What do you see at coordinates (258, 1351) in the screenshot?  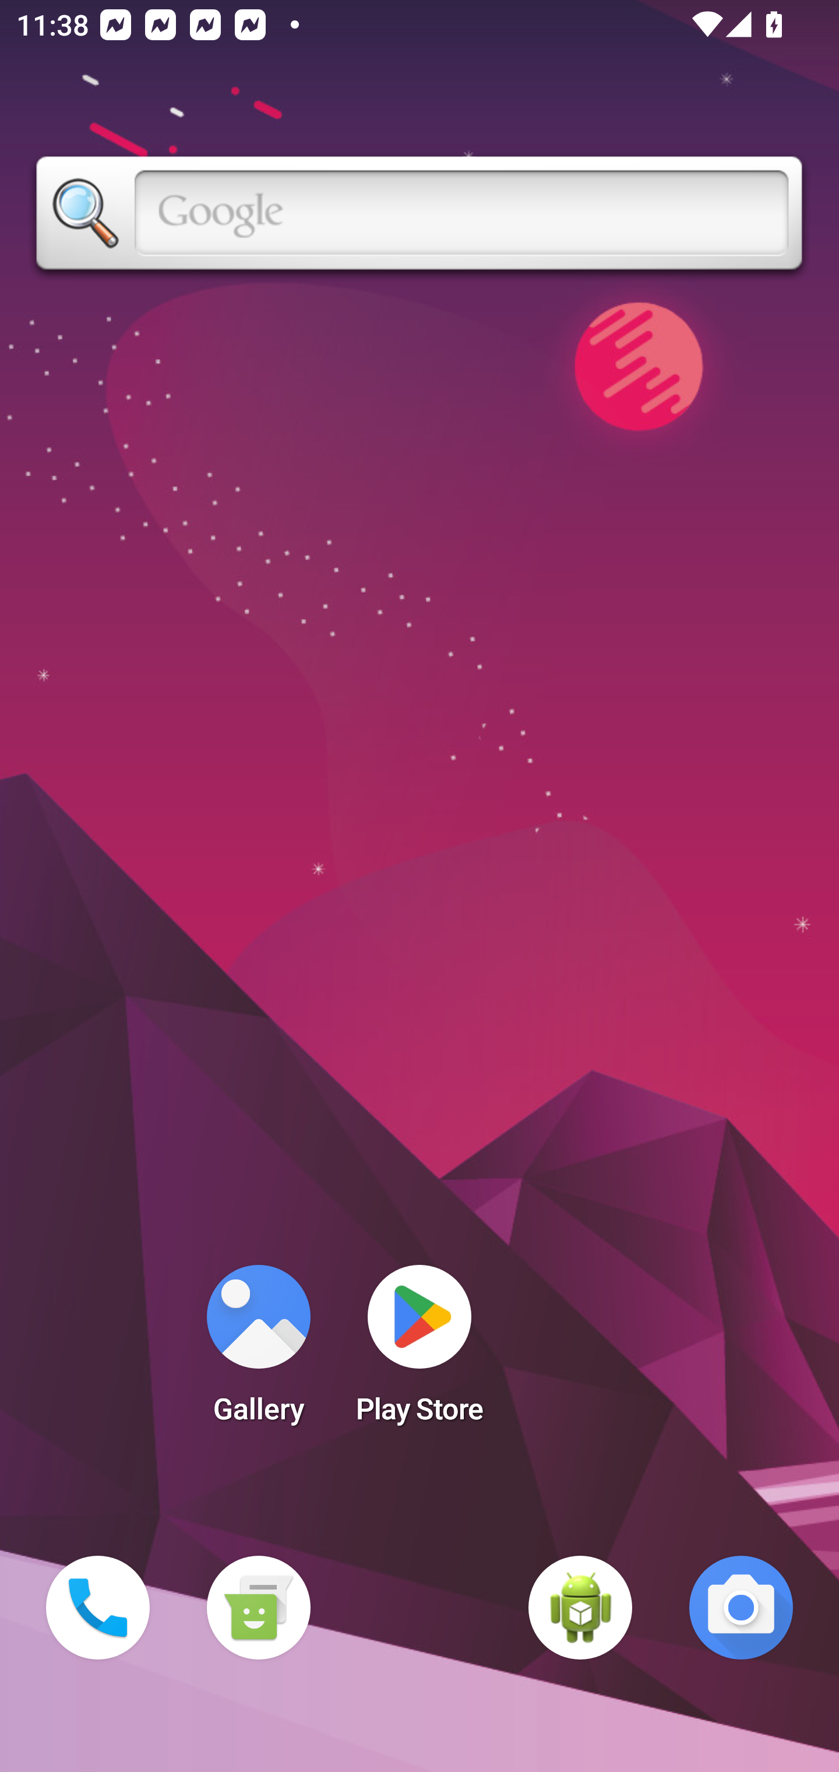 I see `Gallery` at bounding box center [258, 1351].